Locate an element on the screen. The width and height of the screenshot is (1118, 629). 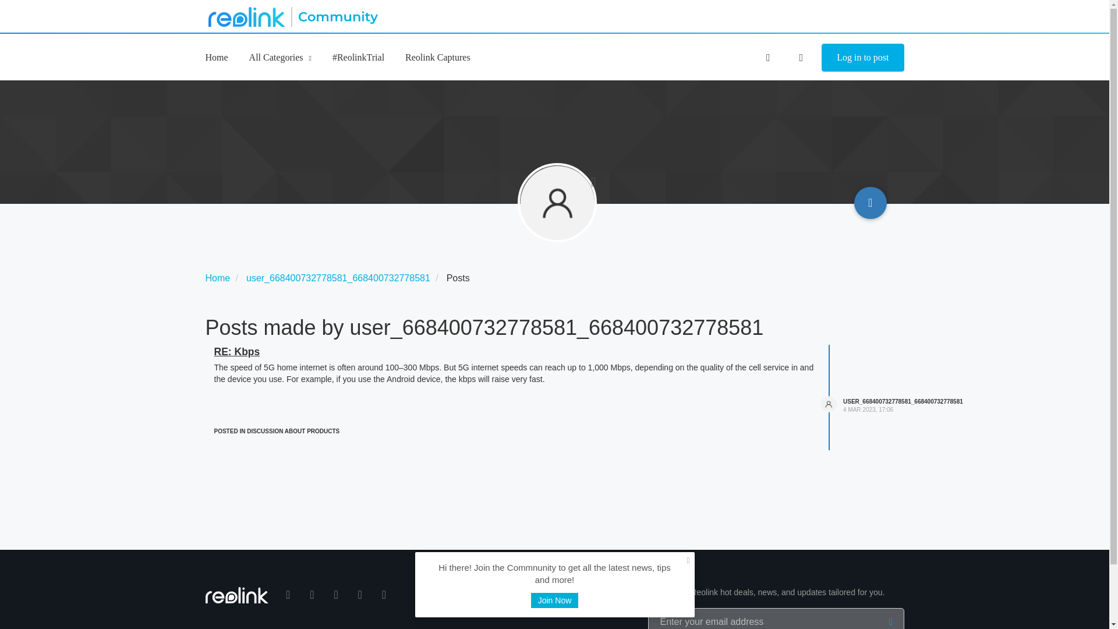
RE: Kbps is located at coordinates (238, 352).